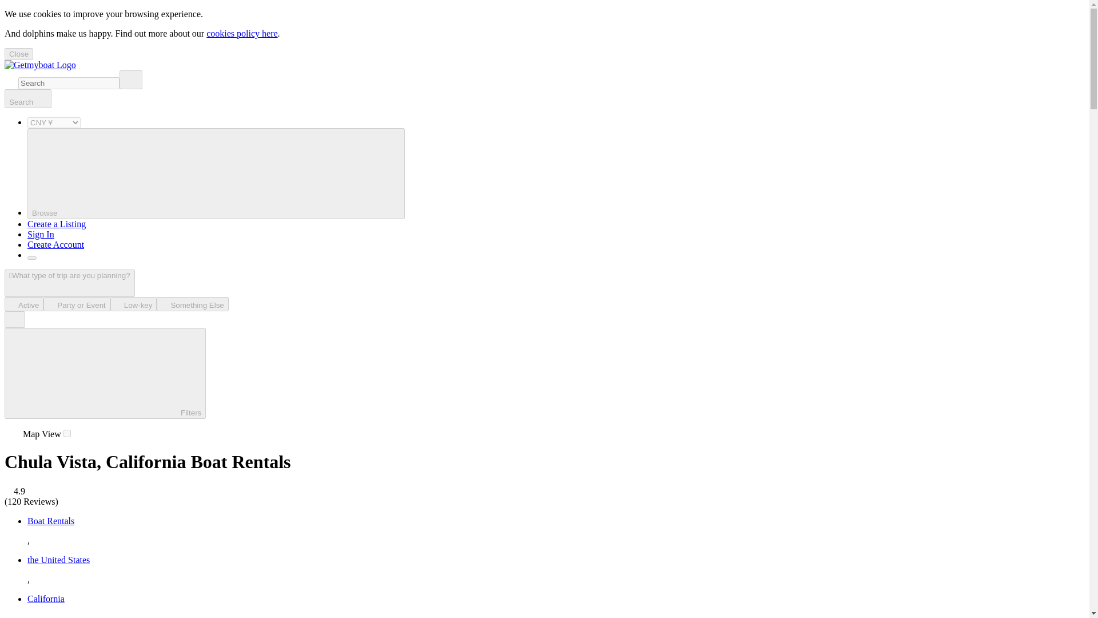  What do you see at coordinates (67, 433) in the screenshot?
I see `on` at bounding box center [67, 433].